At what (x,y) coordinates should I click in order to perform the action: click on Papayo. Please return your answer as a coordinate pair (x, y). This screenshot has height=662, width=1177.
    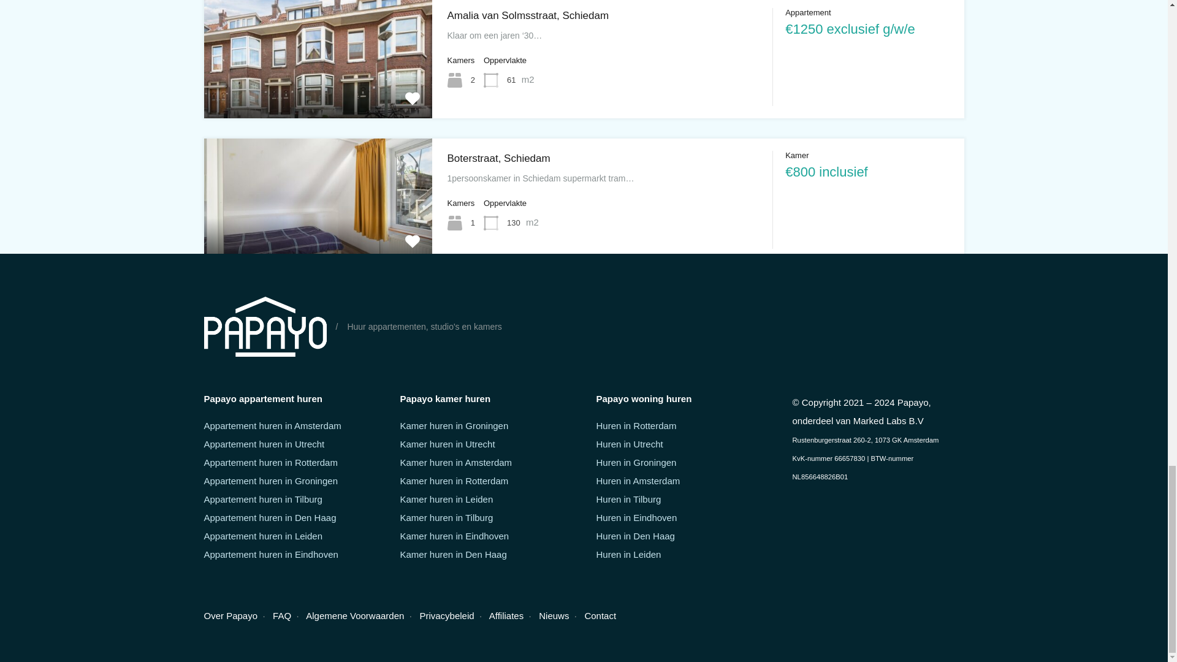
    Looking at the image, I should click on (265, 326).